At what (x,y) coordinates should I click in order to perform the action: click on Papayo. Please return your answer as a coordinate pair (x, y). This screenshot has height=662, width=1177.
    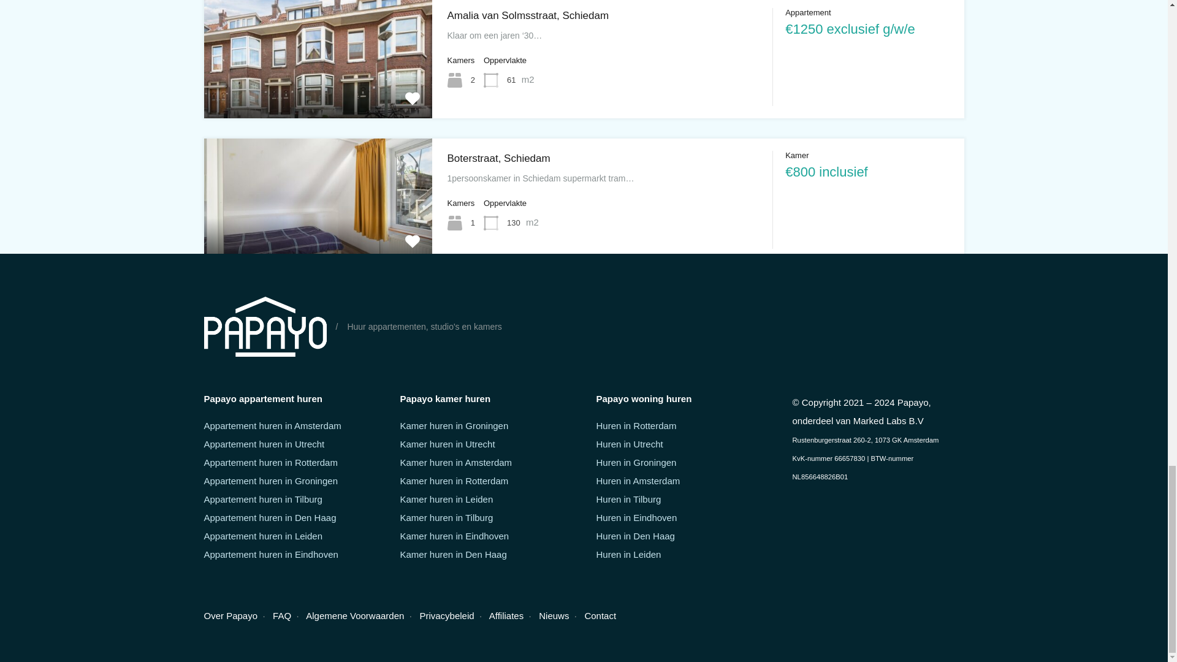
    Looking at the image, I should click on (265, 326).